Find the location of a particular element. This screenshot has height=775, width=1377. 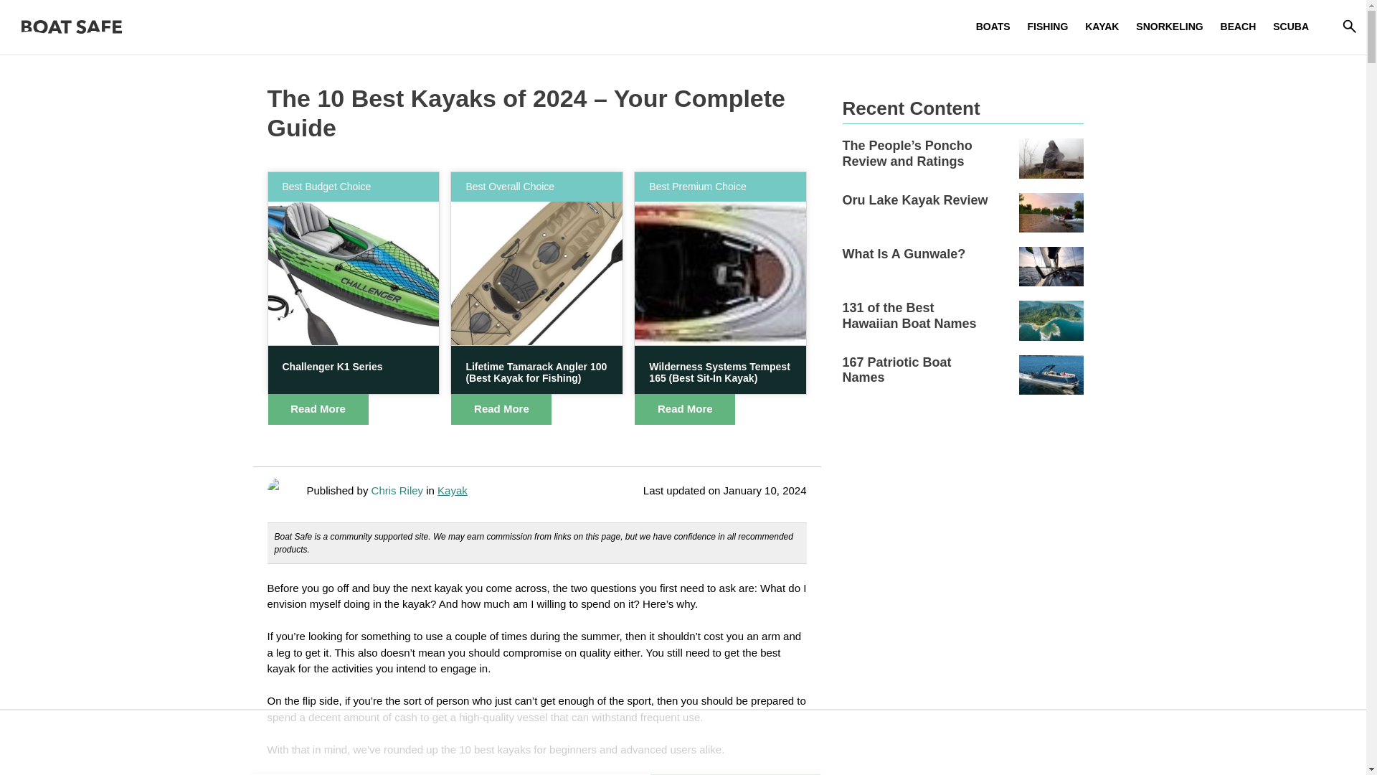

SNORKELING is located at coordinates (1169, 26).